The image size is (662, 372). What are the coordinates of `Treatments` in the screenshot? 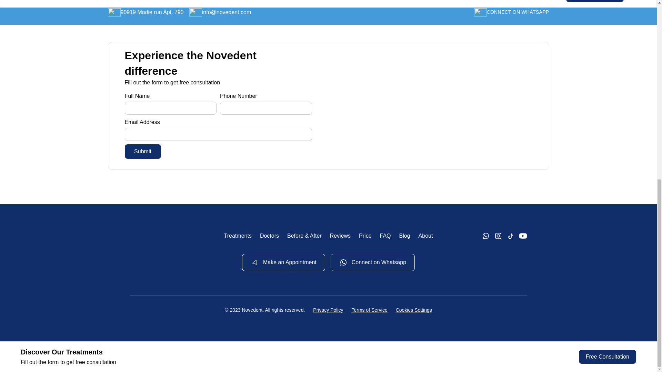 It's located at (238, 236).